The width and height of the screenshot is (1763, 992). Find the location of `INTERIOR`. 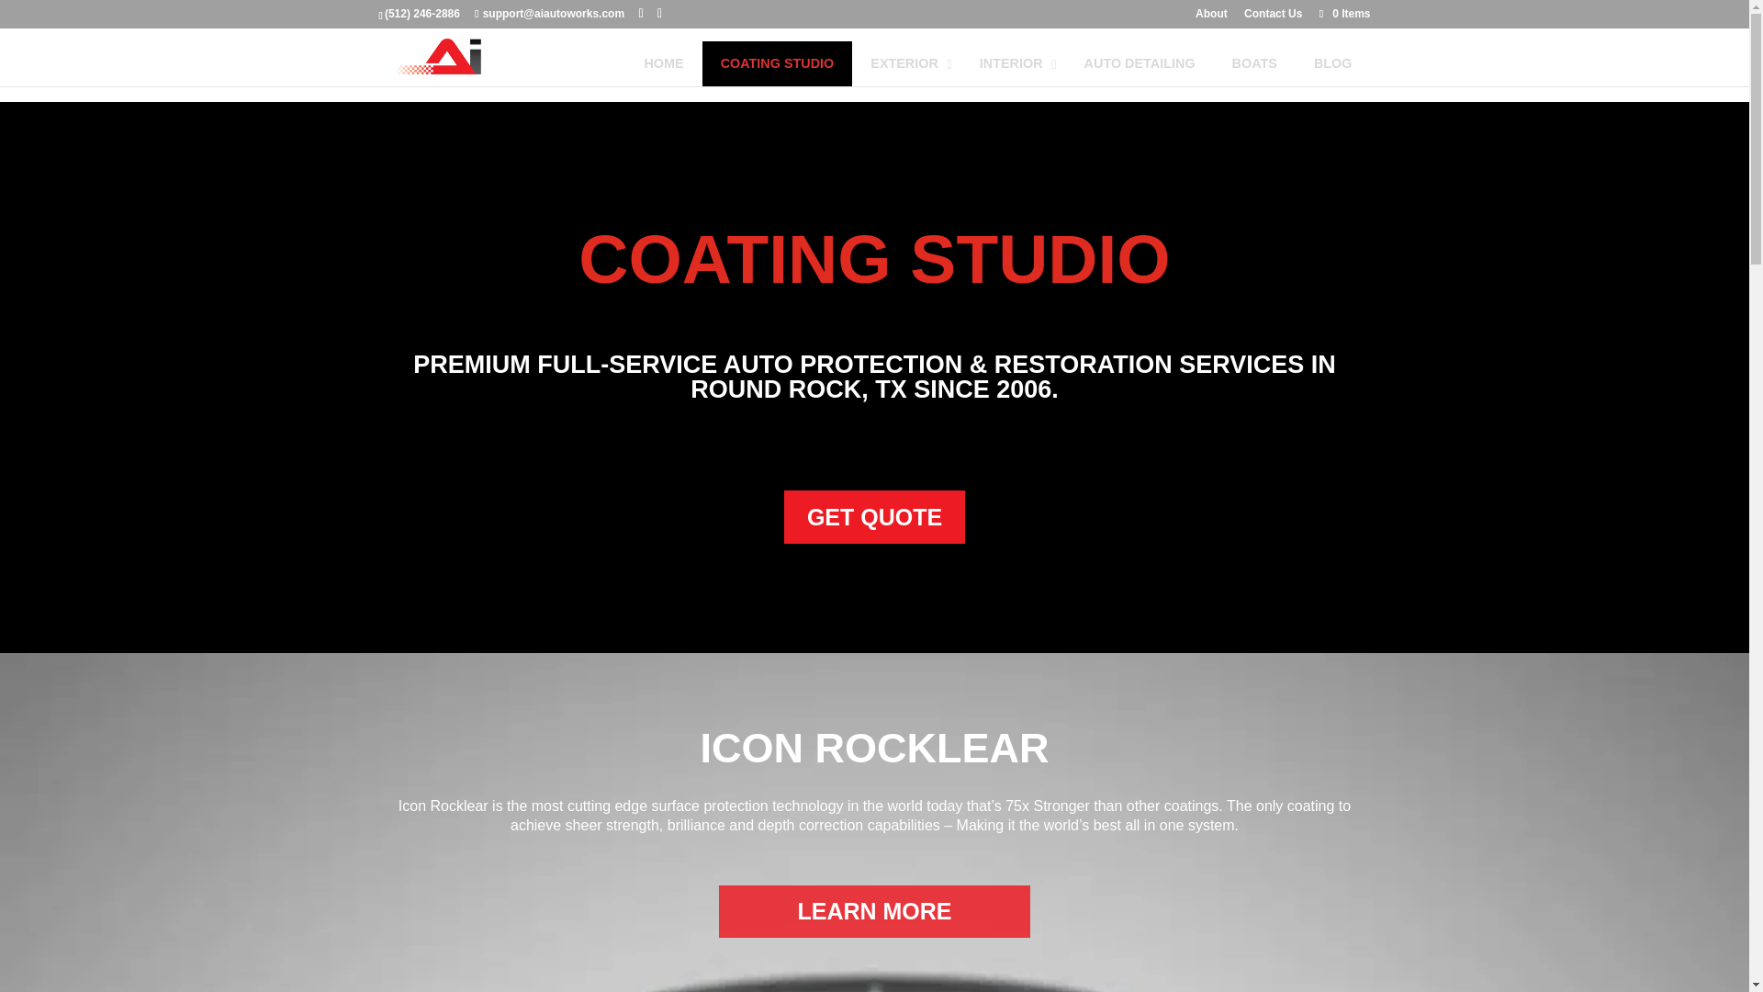

INTERIOR is located at coordinates (1014, 63).